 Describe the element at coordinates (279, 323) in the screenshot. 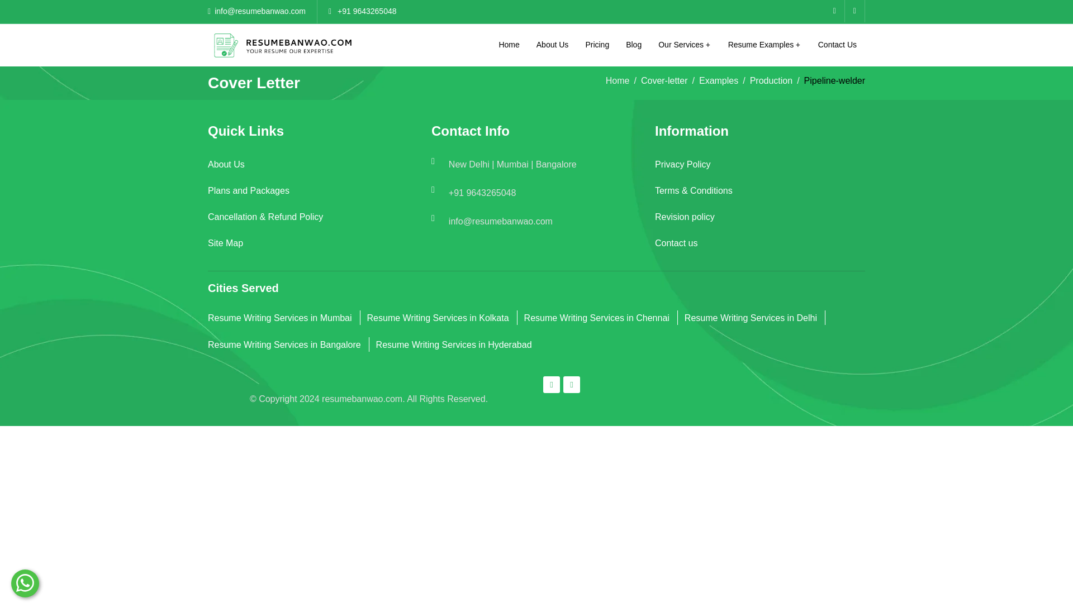

I see `Resume Writing Services in Mumbai` at that location.